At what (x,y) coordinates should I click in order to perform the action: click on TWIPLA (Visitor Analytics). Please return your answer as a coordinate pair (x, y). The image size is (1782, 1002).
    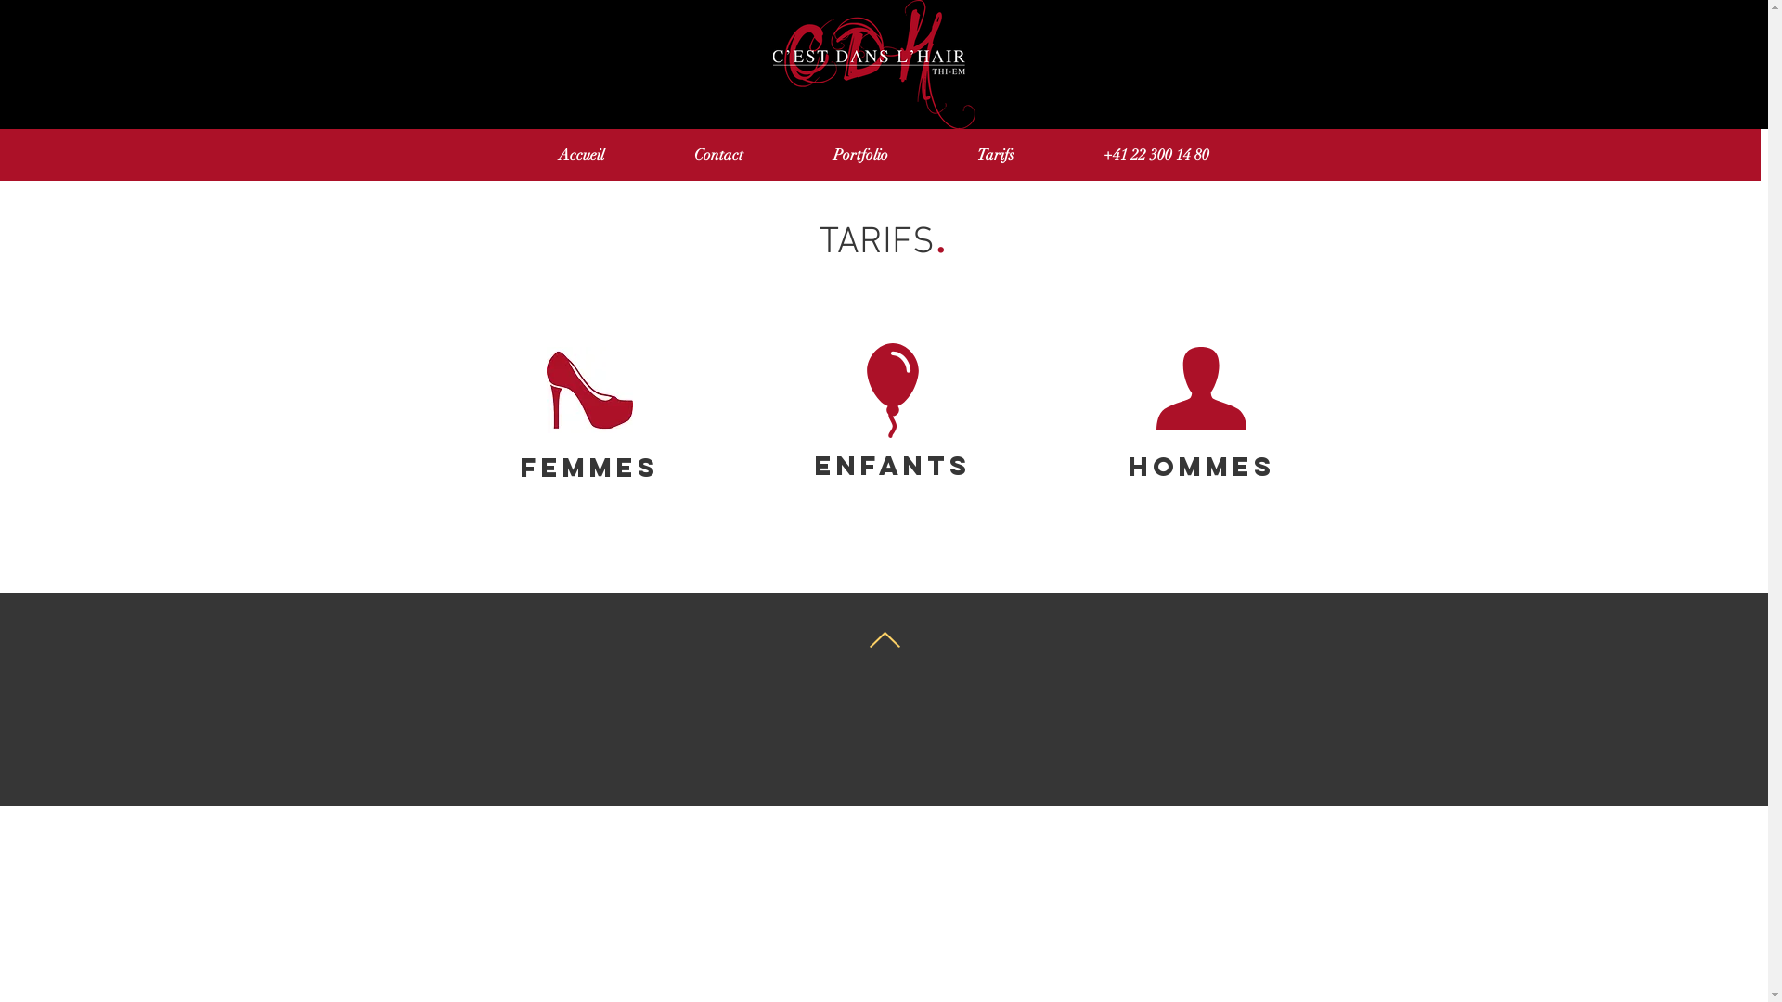
    Looking at the image, I should click on (497, 692).